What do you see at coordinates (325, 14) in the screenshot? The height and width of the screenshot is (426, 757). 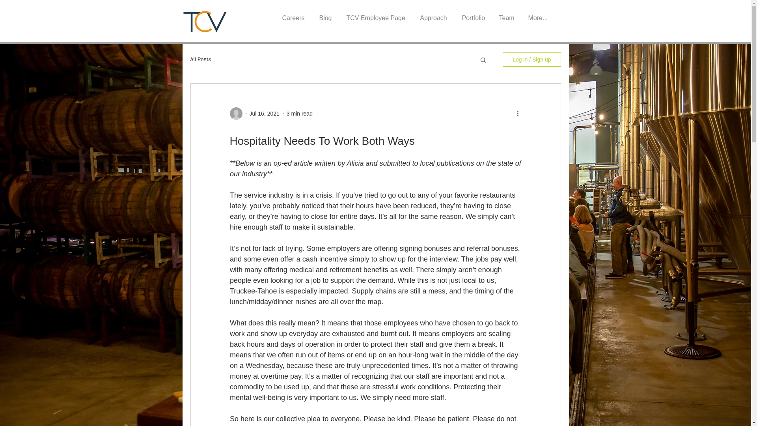 I see `Blog` at bounding box center [325, 14].